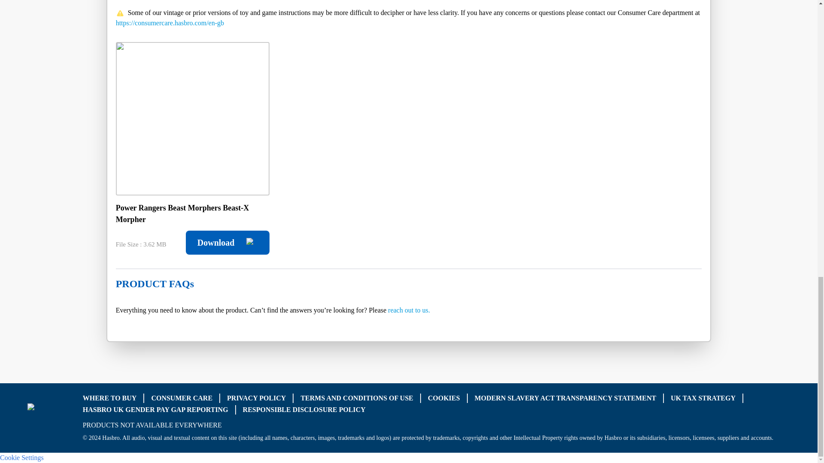  What do you see at coordinates (182, 398) in the screenshot?
I see `CONSUMER CARE` at bounding box center [182, 398].